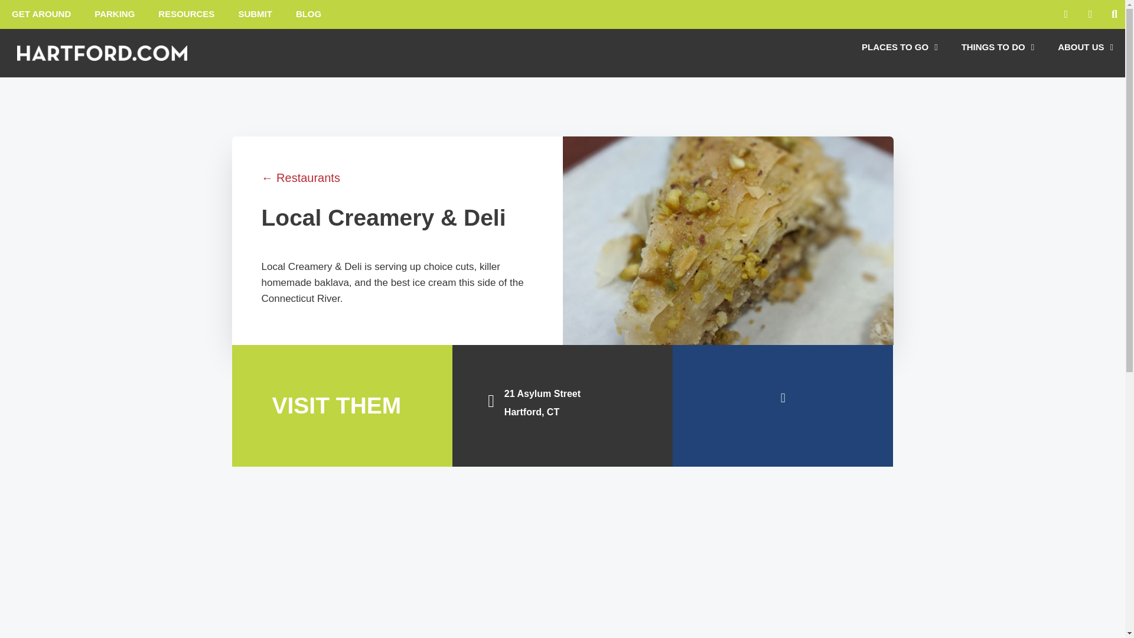 The image size is (1134, 638). I want to click on SUBMIT, so click(255, 14).